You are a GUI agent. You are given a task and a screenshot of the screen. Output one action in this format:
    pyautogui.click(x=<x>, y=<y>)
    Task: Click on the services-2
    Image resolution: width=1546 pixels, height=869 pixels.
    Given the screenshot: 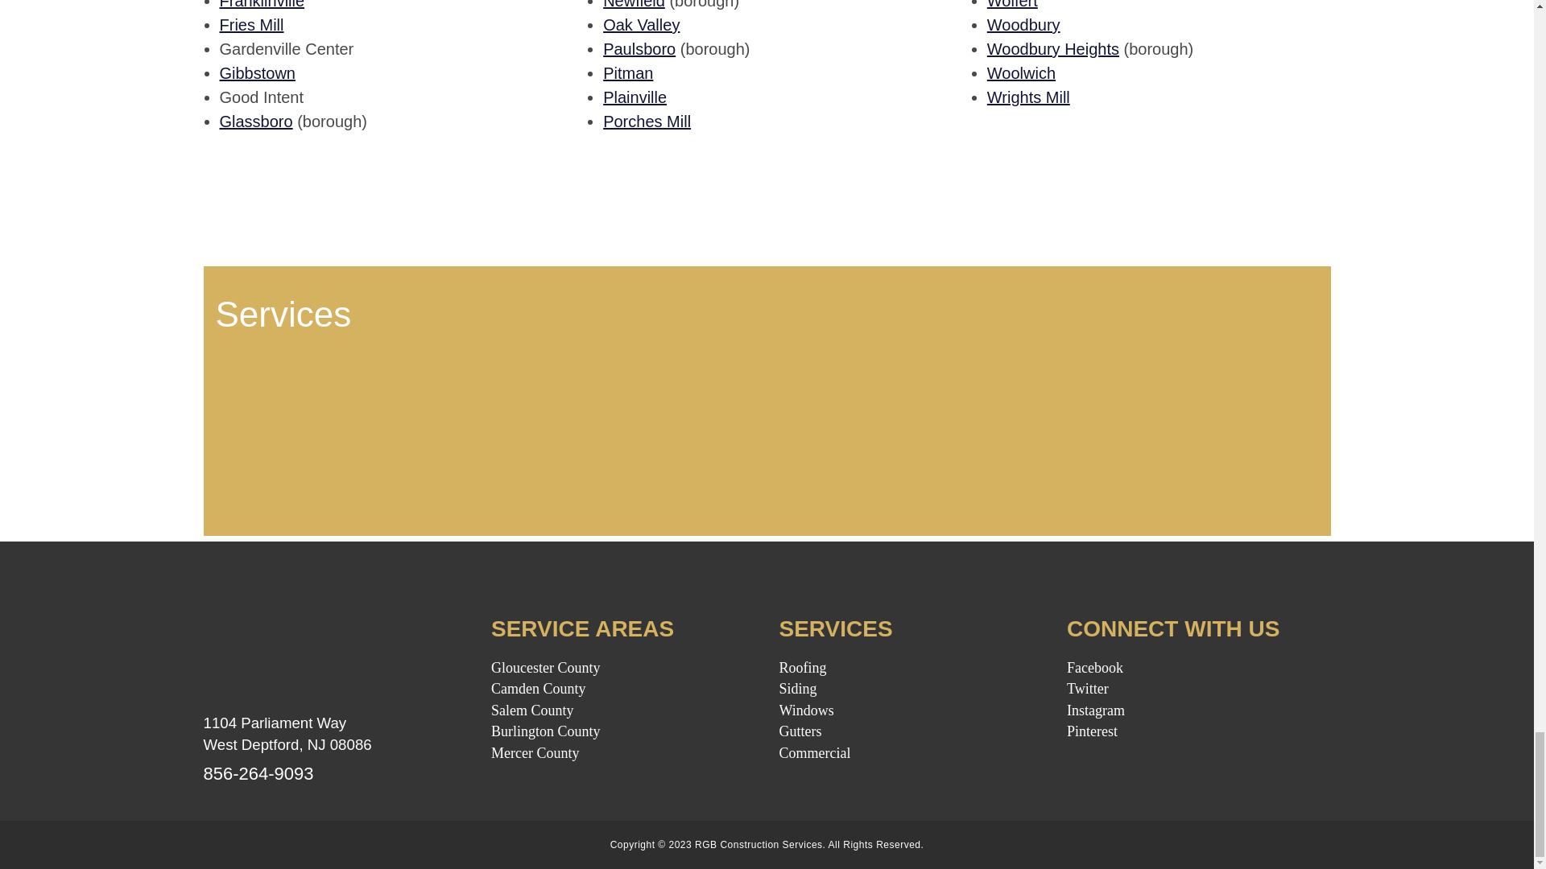 What is the action you would take?
    pyautogui.click(x=626, y=426)
    